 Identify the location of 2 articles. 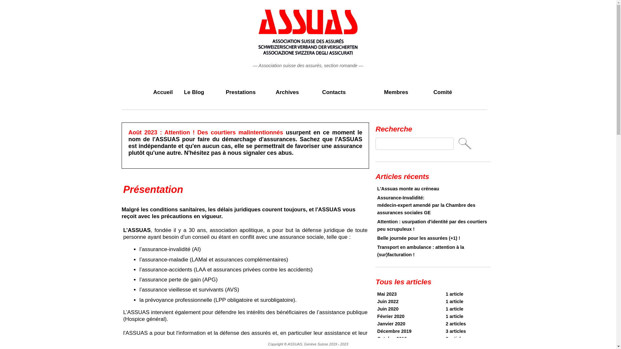
(456, 339).